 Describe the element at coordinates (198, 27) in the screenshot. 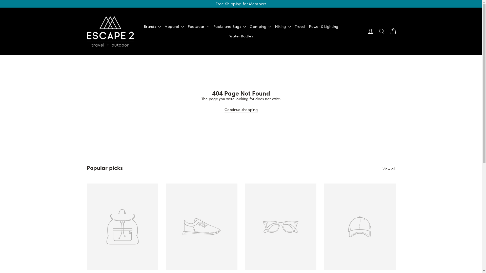

I see `Footwear` at that location.